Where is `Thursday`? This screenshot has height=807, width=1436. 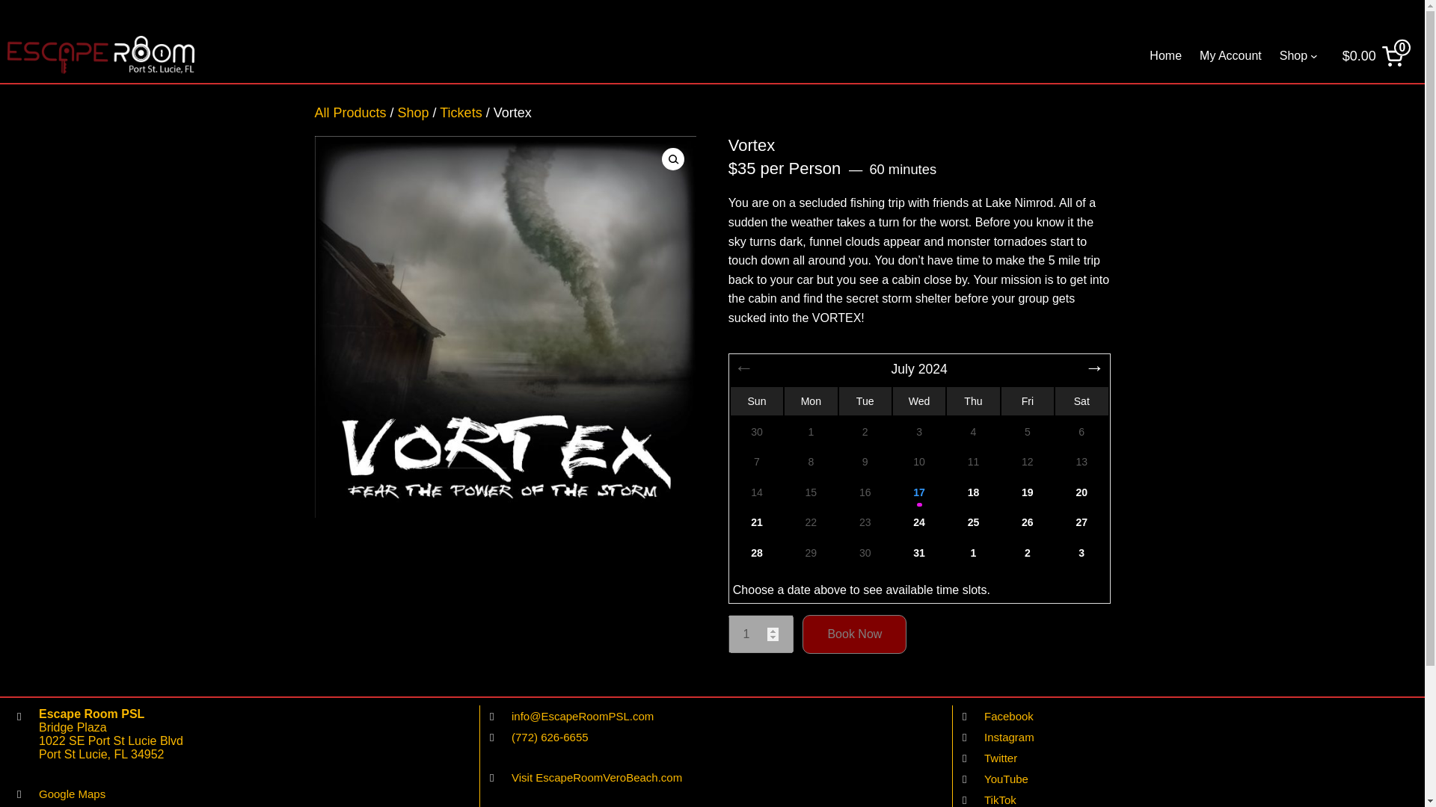
Thursday is located at coordinates (972, 401).